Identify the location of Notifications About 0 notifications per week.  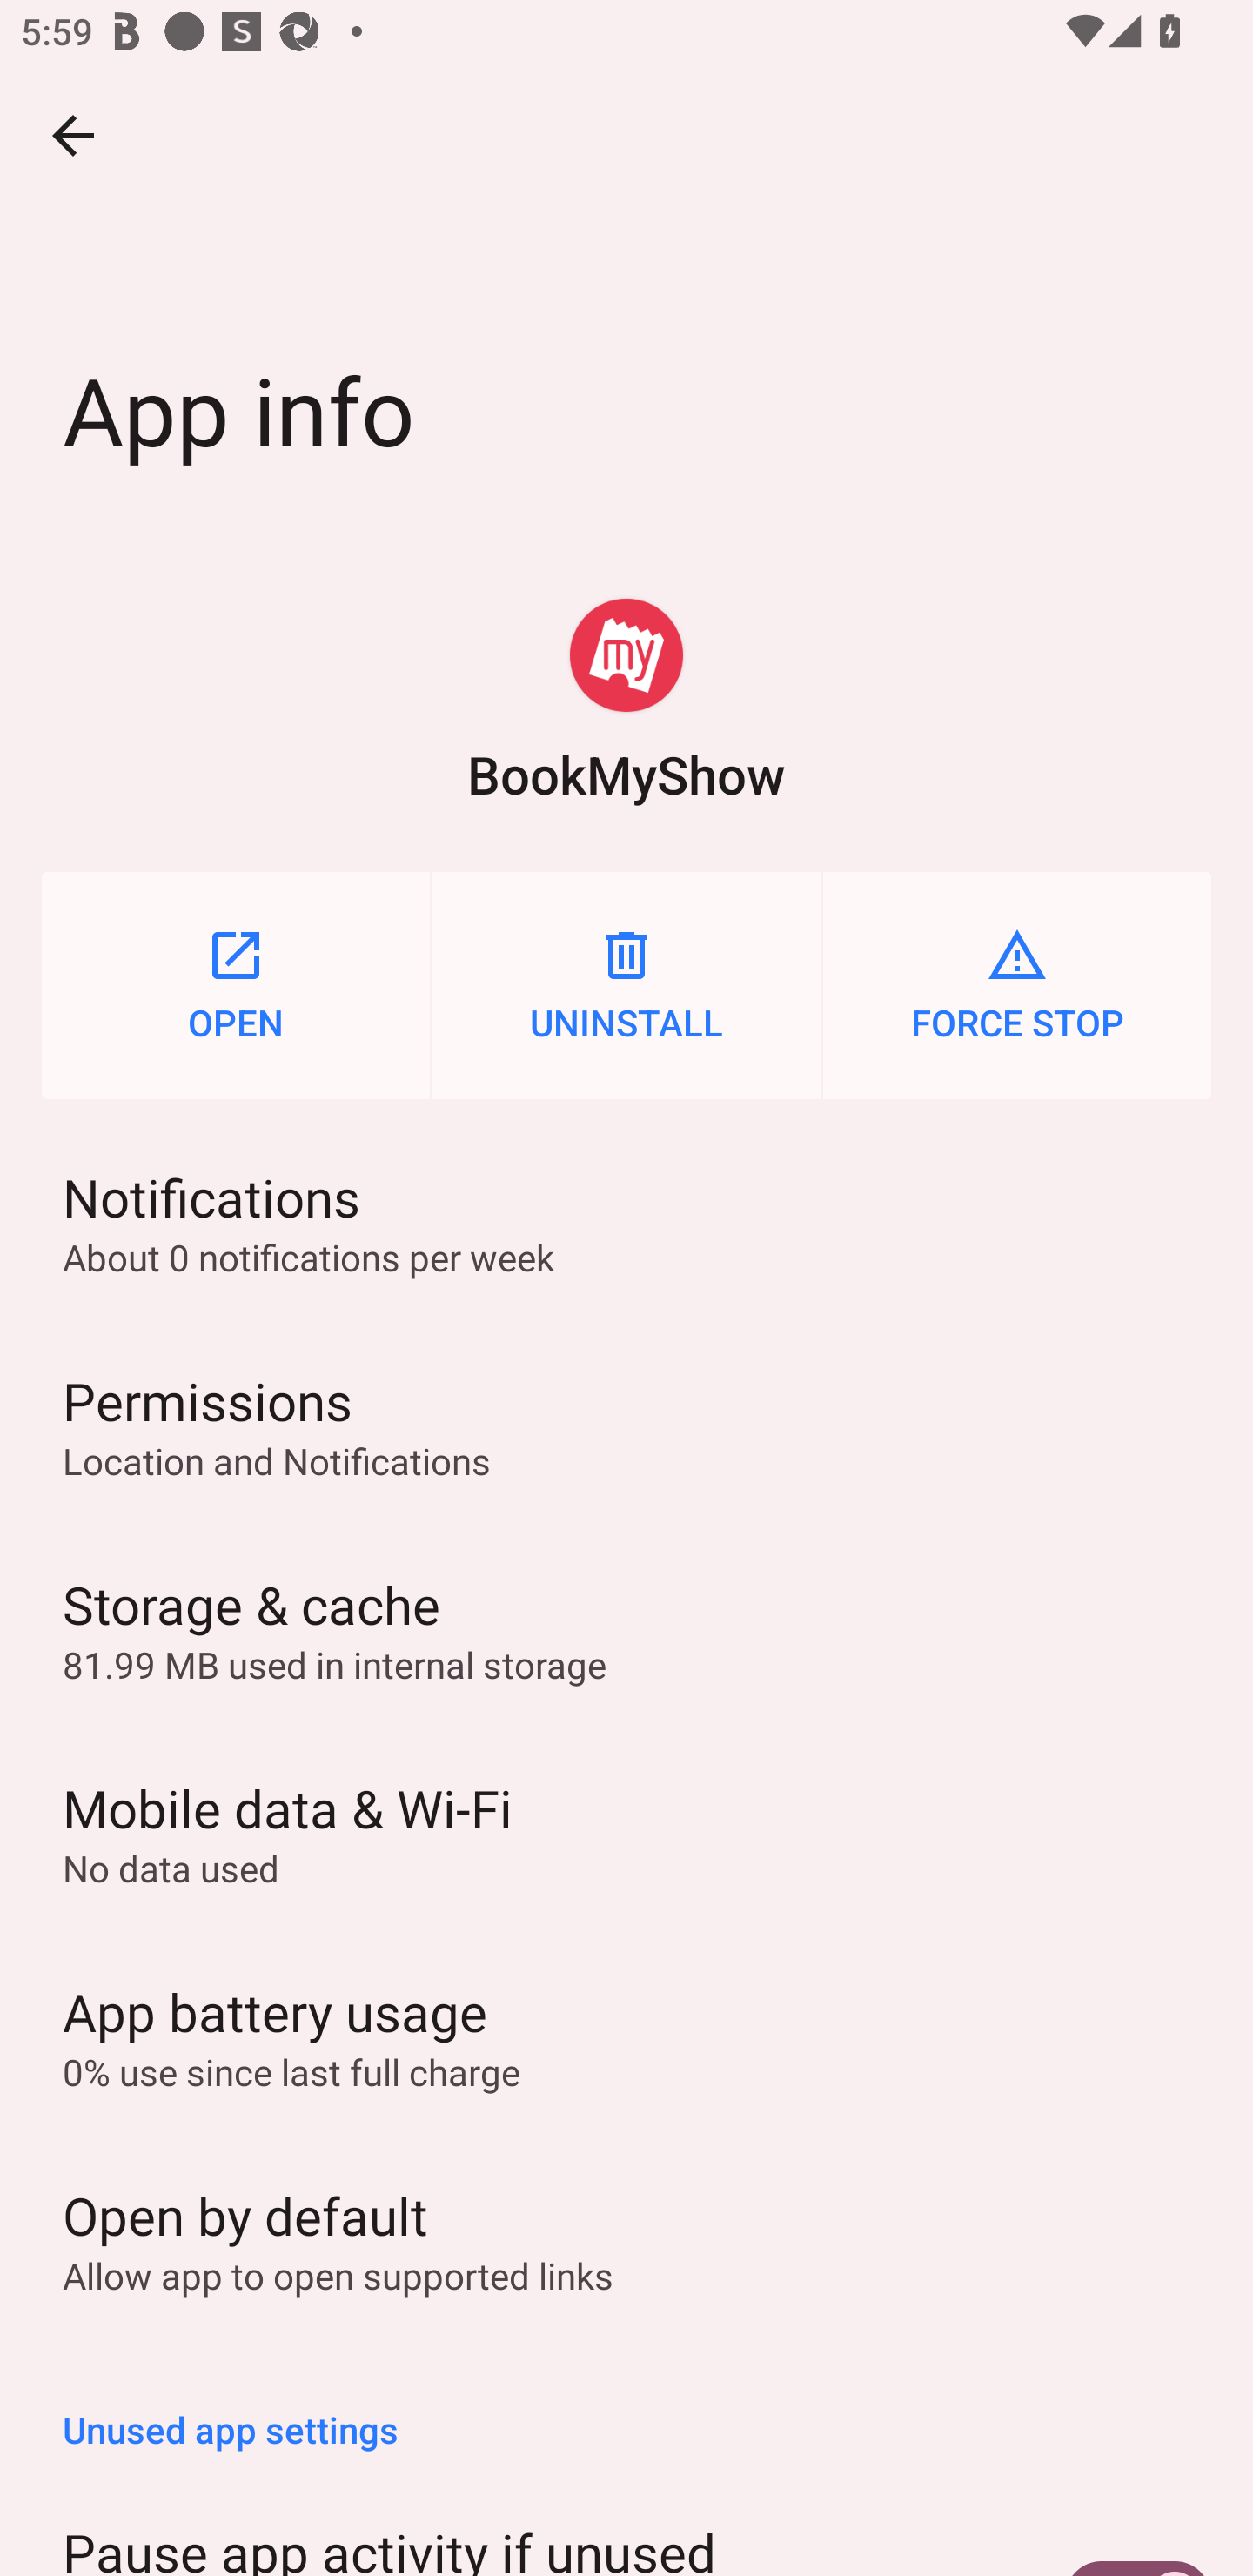
(626, 1222).